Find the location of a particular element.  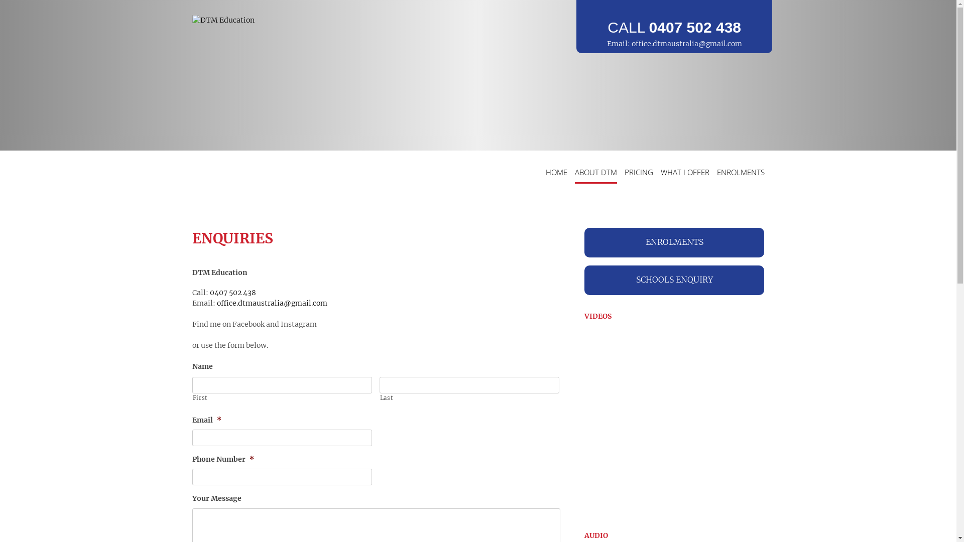

office.dtmaustralia@gmail.com is located at coordinates (272, 303).